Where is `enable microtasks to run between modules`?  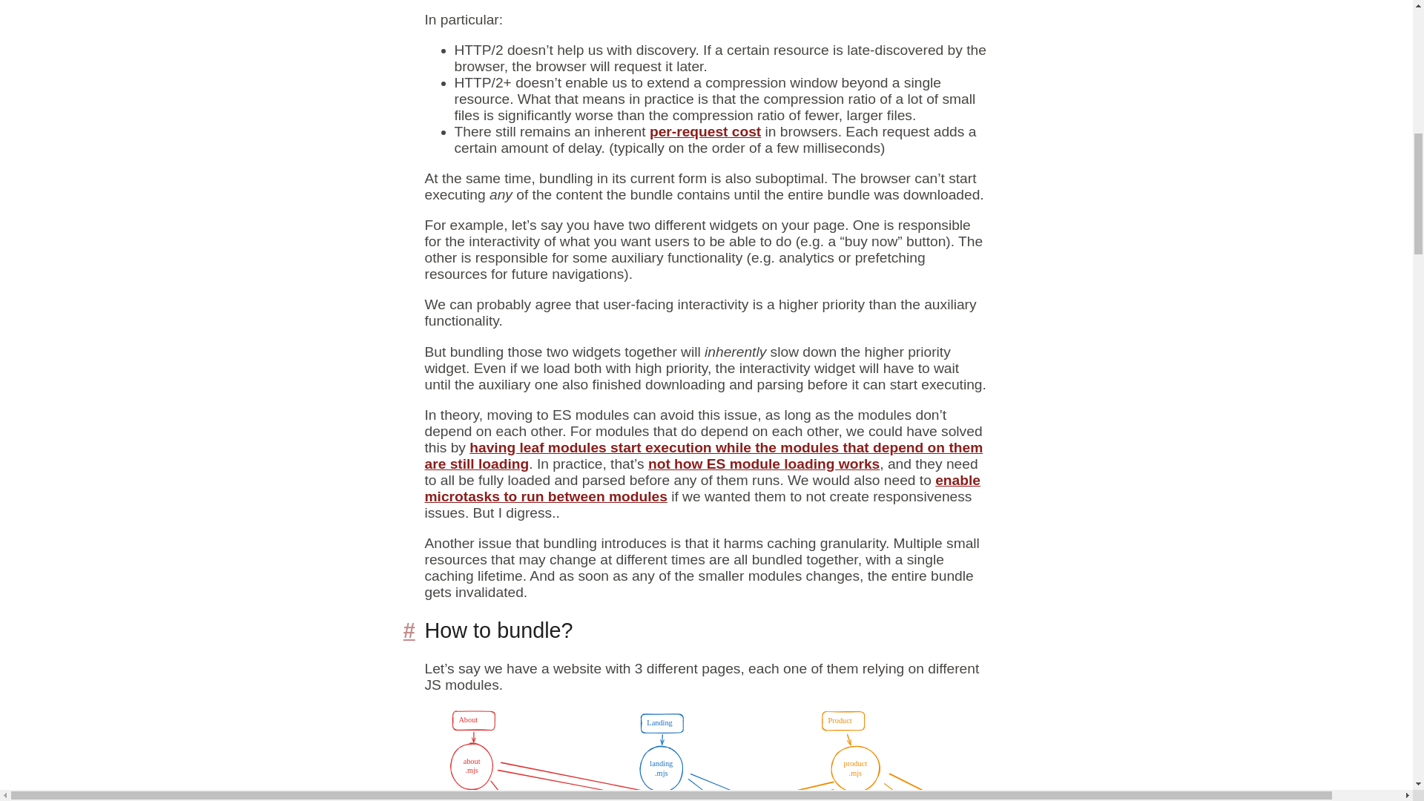
enable microtasks to run between modules is located at coordinates (702, 488).